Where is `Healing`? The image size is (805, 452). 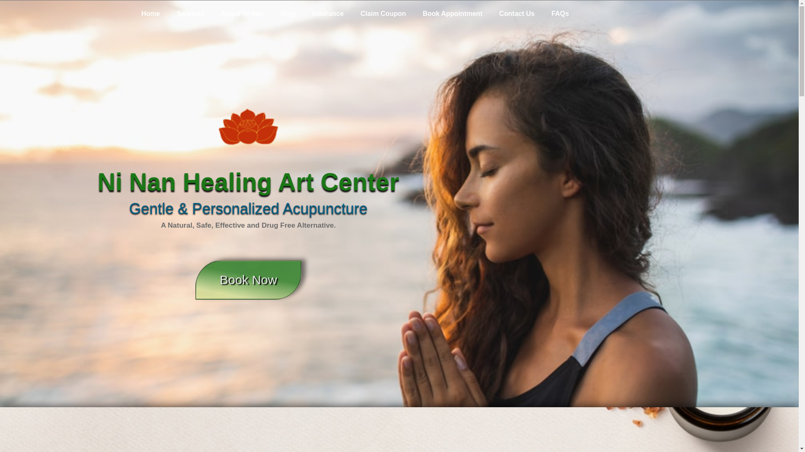 Healing is located at coordinates (227, 182).